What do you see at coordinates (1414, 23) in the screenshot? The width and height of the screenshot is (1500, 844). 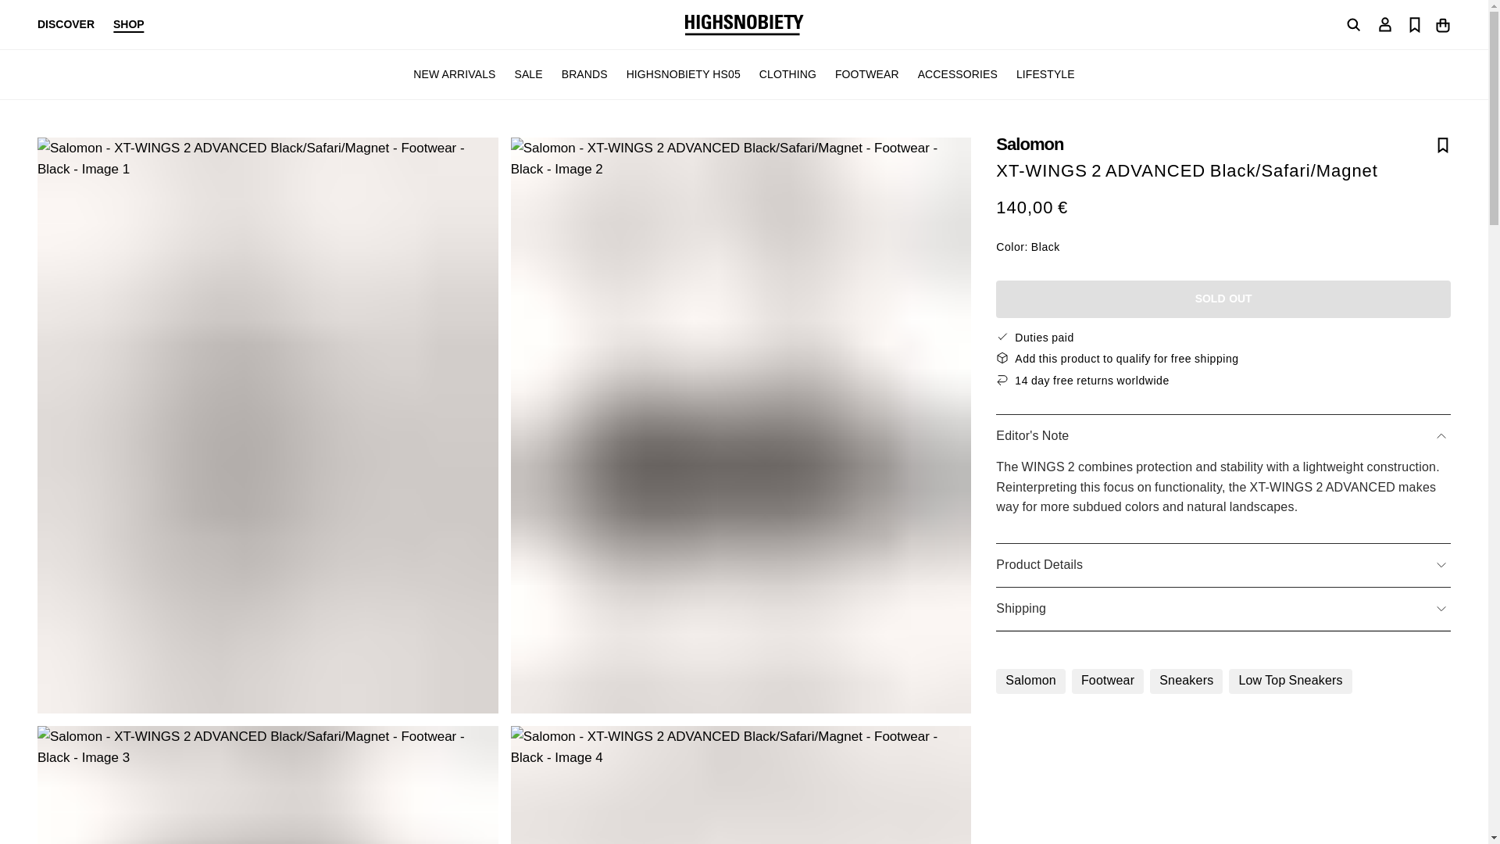 I see `Go To Saved` at bounding box center [1414, 23].